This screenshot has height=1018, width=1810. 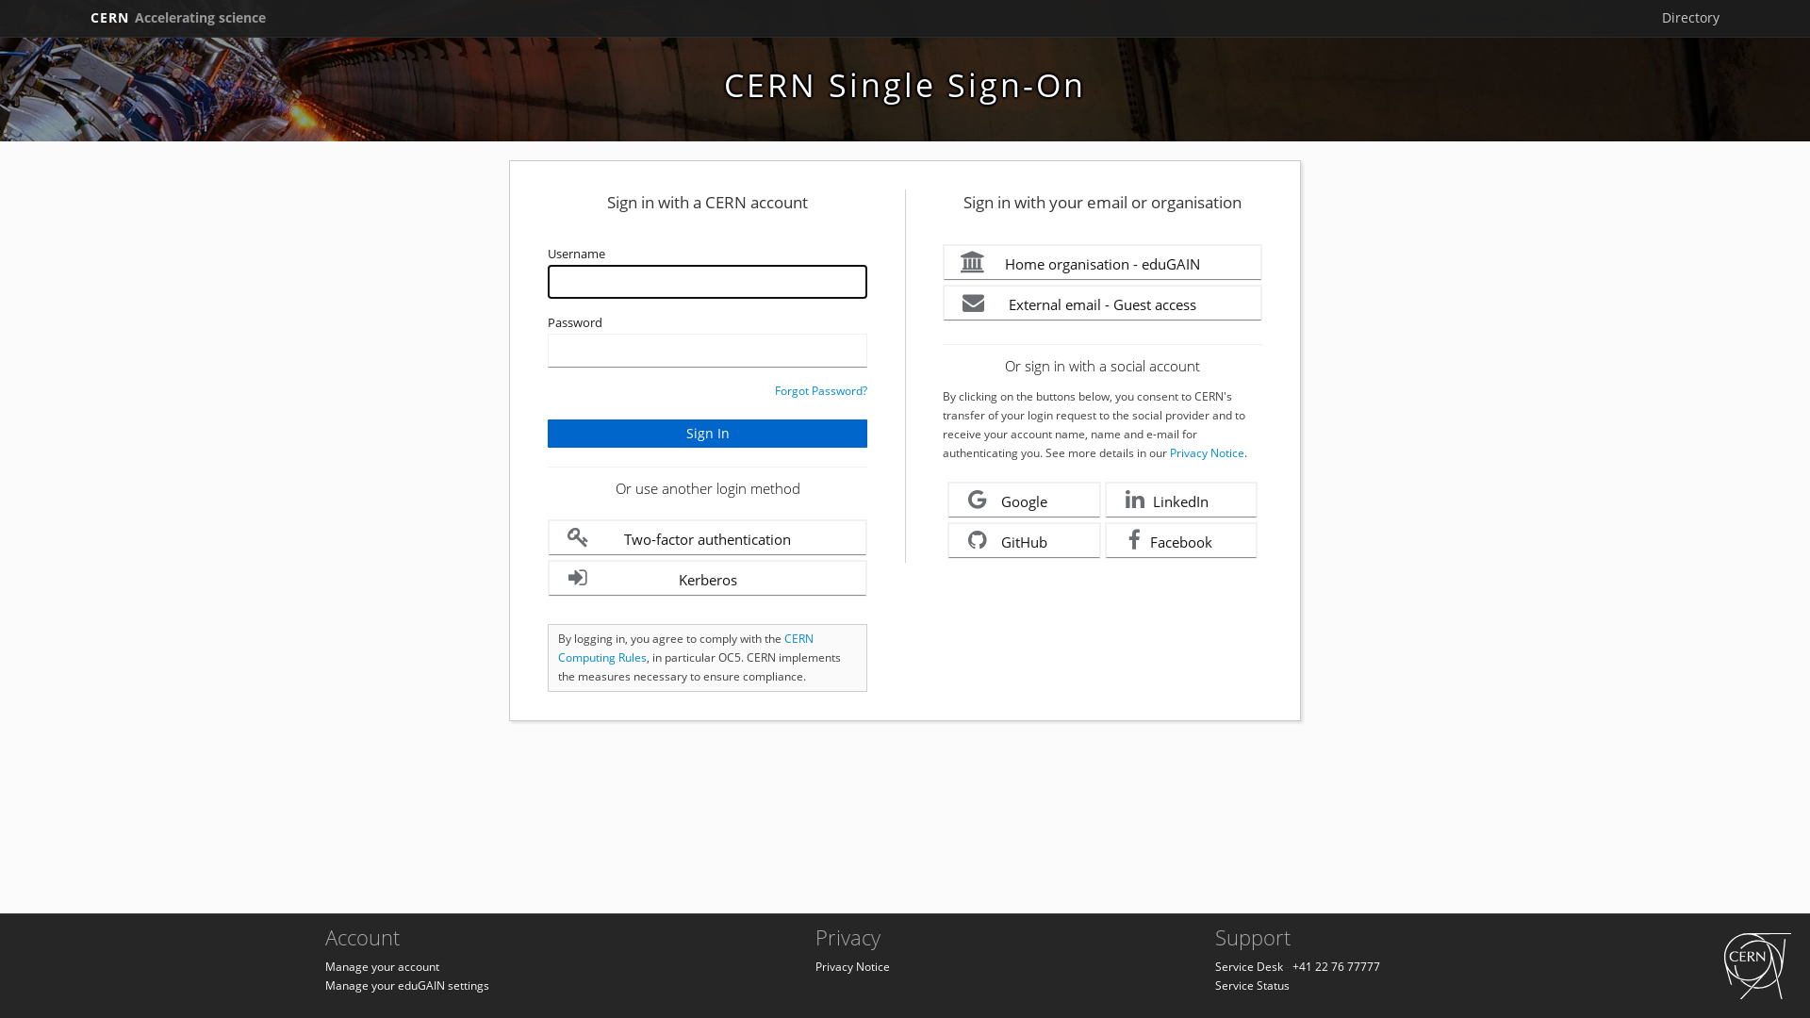 I want to click on Privacy Notice, so click(x=1207, y=452).